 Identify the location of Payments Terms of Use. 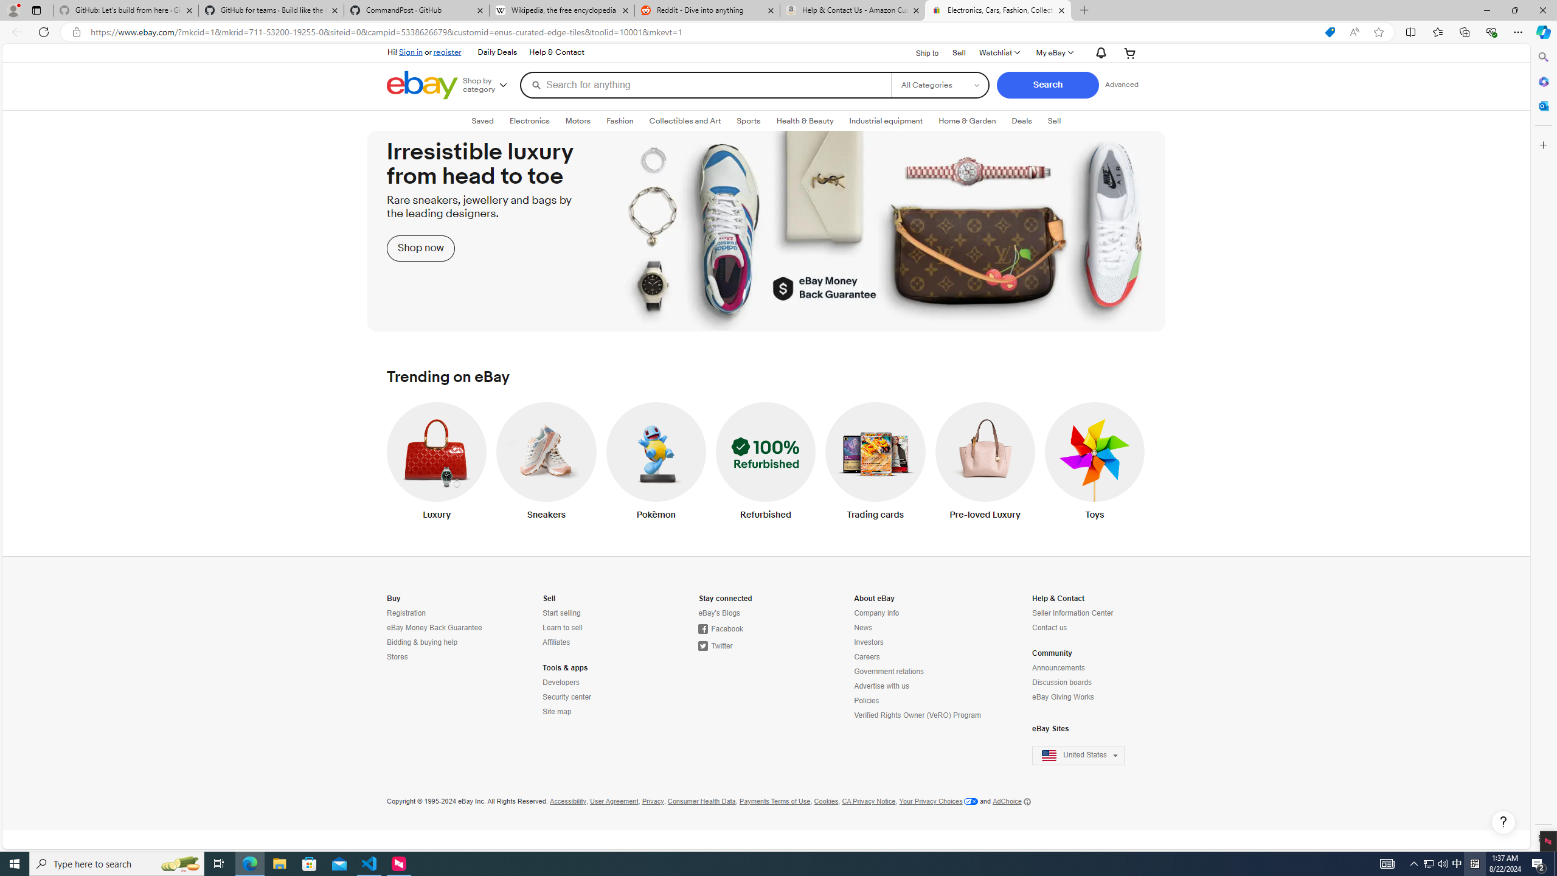
(775, 801).